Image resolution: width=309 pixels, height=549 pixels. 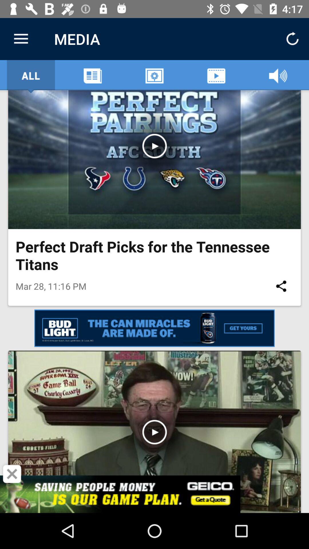 What do you see at coordinates (12, 474) in the screenshot?
I see `turn off icon at the bottom left corner` at bounding box center [12, 474].